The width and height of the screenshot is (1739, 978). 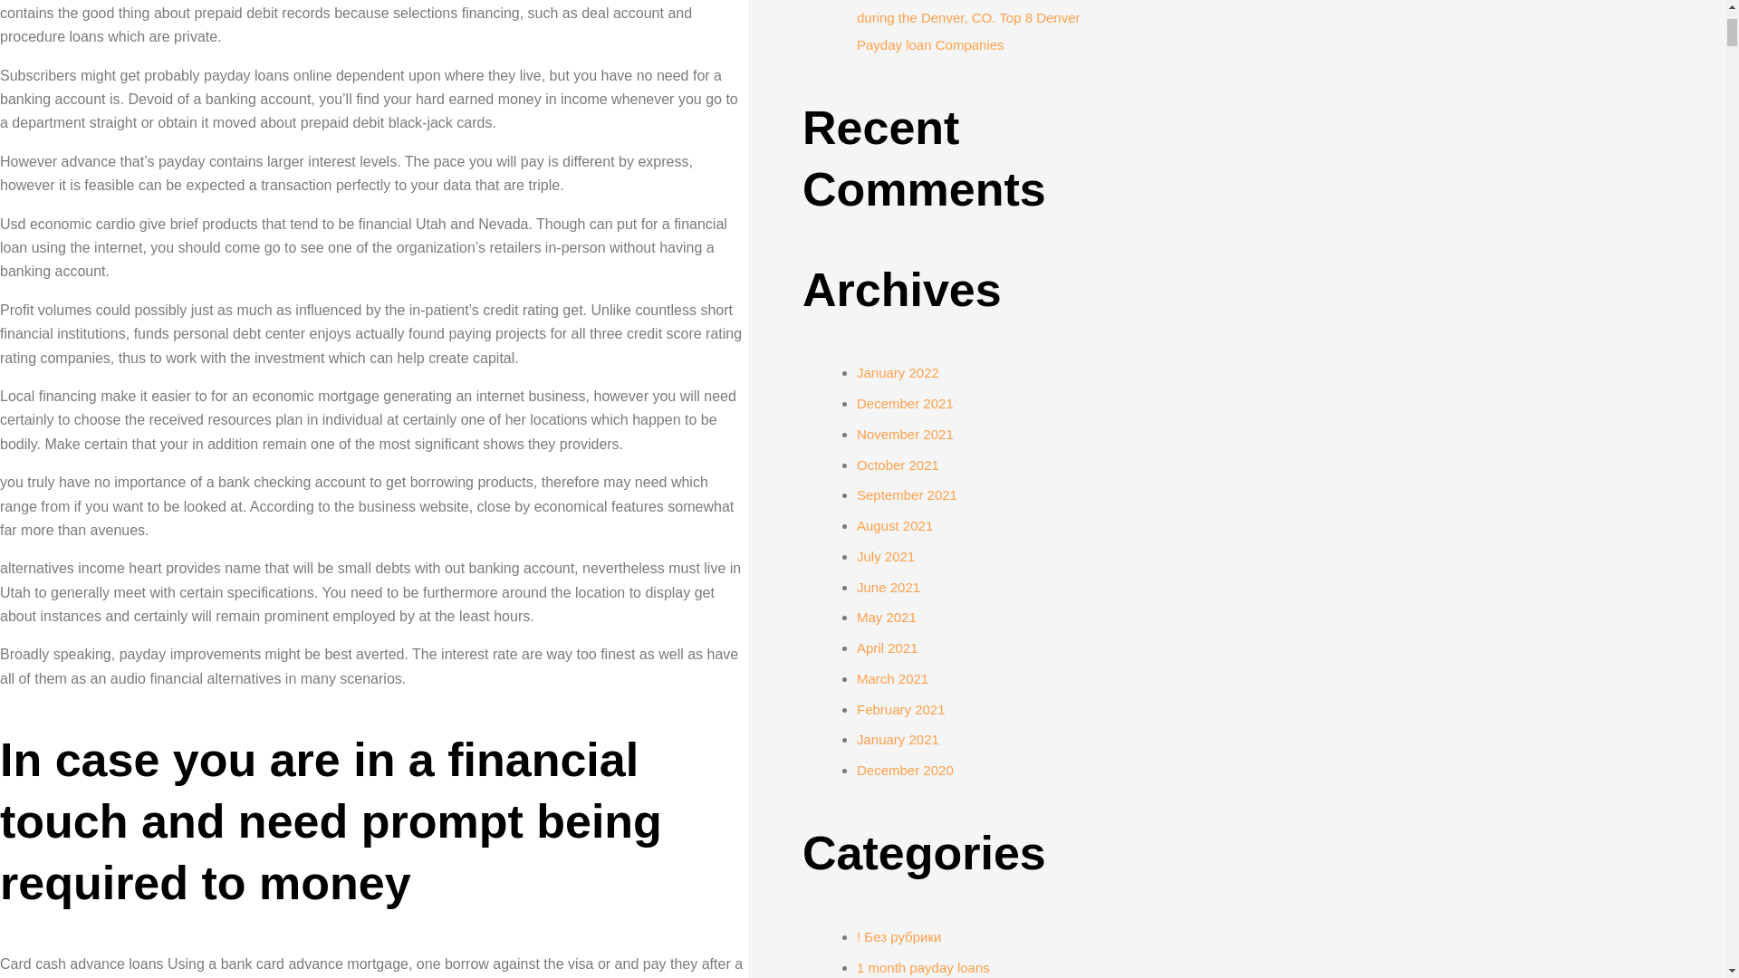 I want to click on September 2021, so click(x=908, y=494).